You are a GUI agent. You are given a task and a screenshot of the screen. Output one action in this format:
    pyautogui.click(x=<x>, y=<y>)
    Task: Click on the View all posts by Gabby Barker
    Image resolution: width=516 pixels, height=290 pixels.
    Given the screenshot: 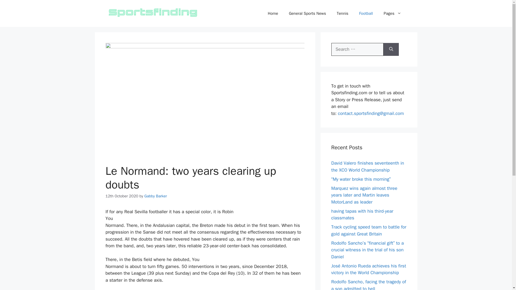 What is the action you would take?
    pyautogui.click(x=155, y=196)
    